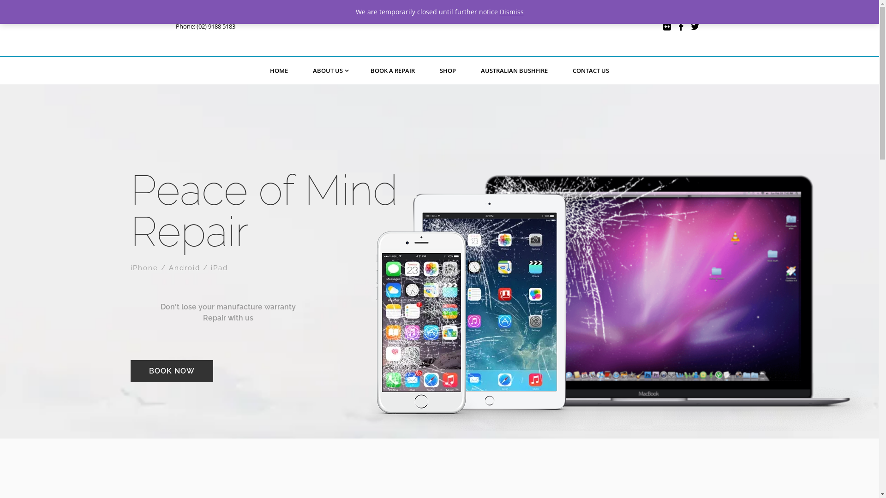  I want to click on SHOP, so click(448, 71).